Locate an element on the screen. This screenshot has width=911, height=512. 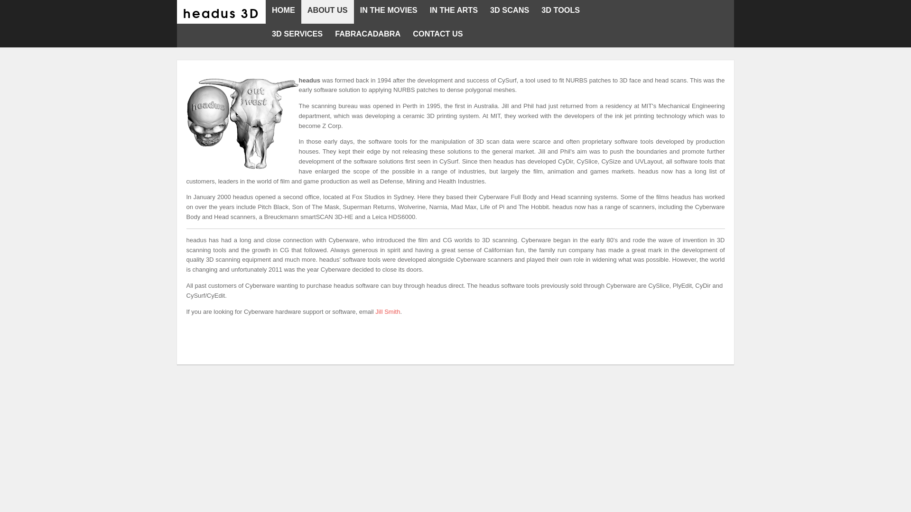
CONTACT US is located at coordinates (437, 37).